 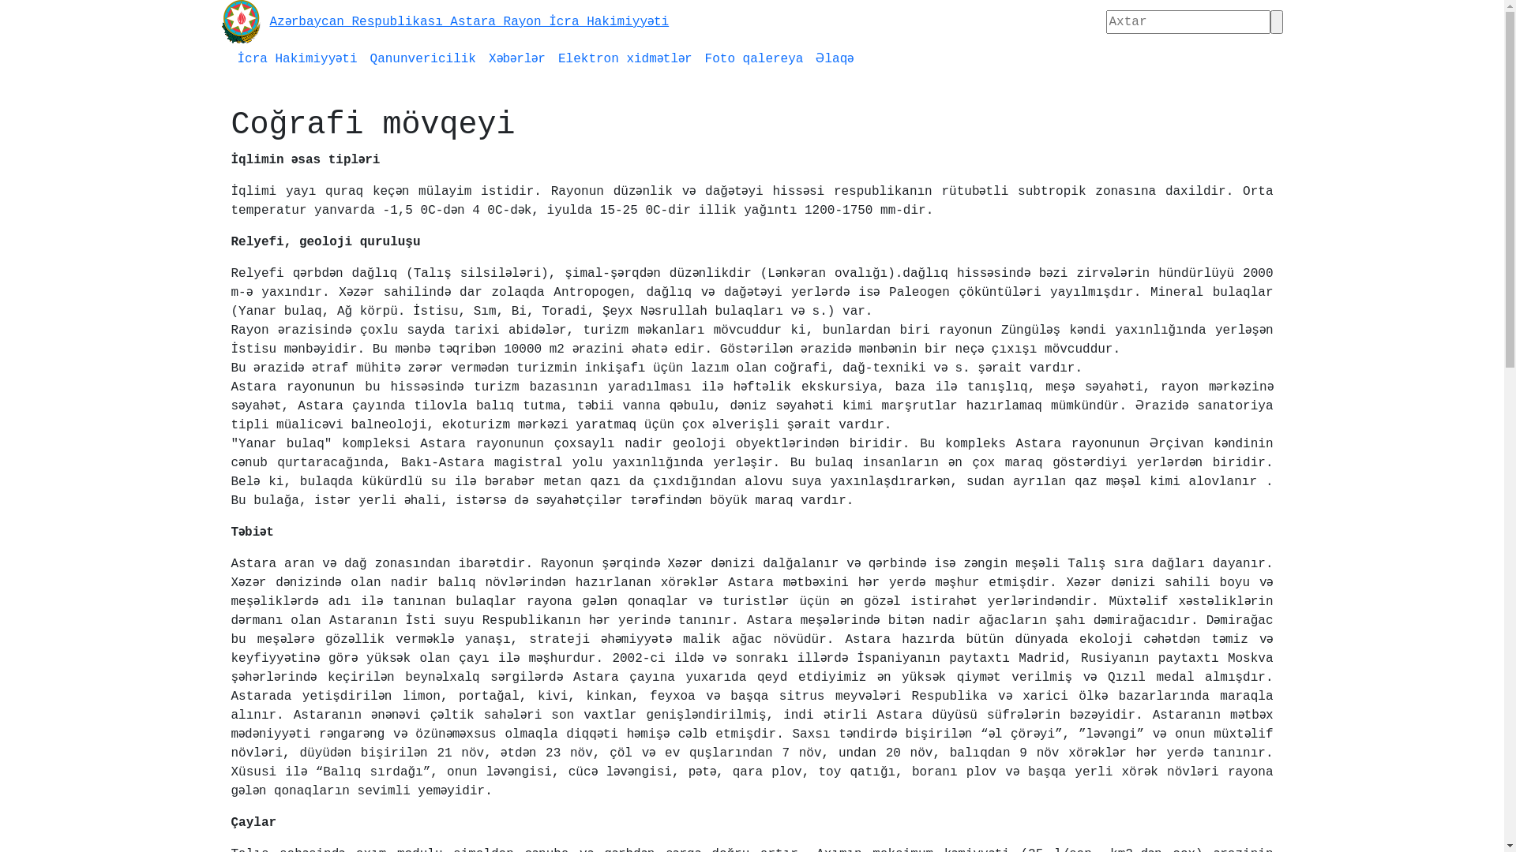 What do you see at coordinates (423, 59) in the screenshot?
I see `Qanunvericilik` at bounding box center [423, 59].